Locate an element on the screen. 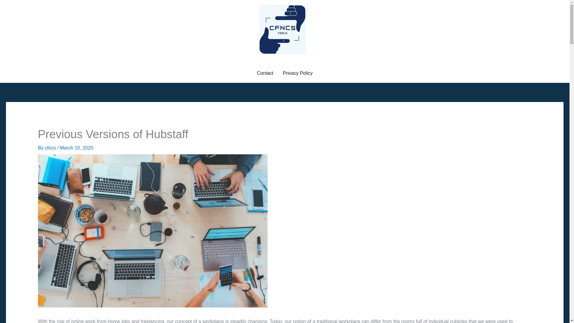 The width and height of the screenshot is (574, 323). Privacy Policy is located at coordinates (297, 73).